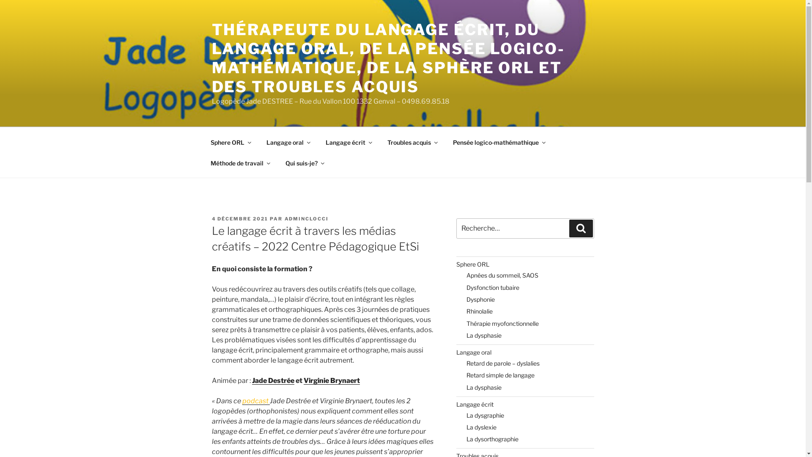 This screenshot has height=457, width=812. Describe the element at coordinates (480, 311) in the screenshot. I see `Rhinolalie` at that location.